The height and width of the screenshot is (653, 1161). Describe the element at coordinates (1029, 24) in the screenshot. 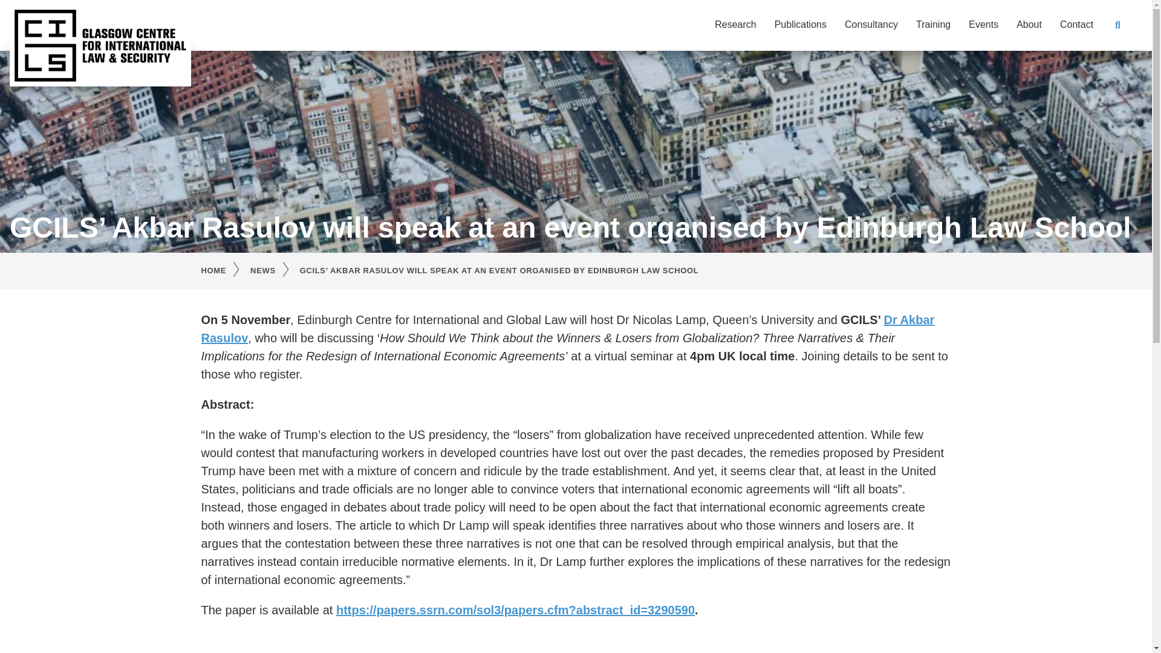

I see `About` at that location.